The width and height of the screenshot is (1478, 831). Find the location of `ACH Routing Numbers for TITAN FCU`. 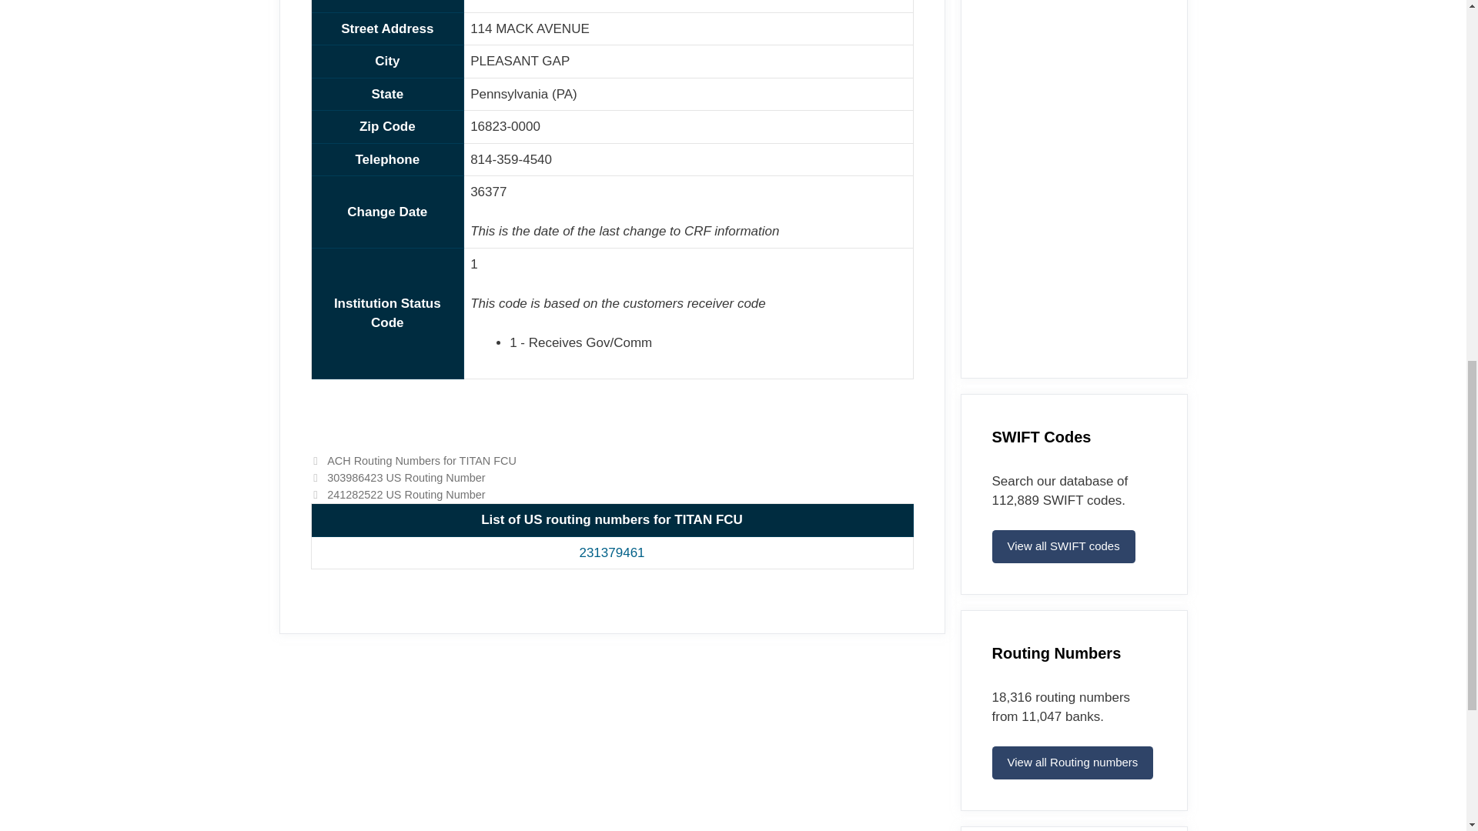

ACH Routing Numbers for TITAN FCU is located at coordinates (421, 460).